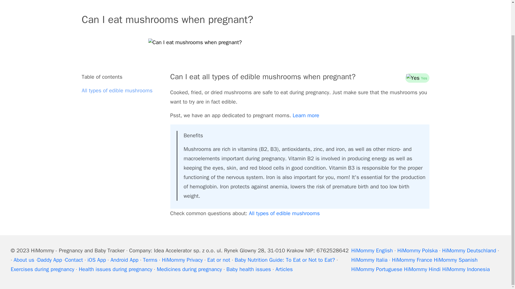  Describe the element at coordinates (74, 260) in the screenshot. I see `Contact` at that location.